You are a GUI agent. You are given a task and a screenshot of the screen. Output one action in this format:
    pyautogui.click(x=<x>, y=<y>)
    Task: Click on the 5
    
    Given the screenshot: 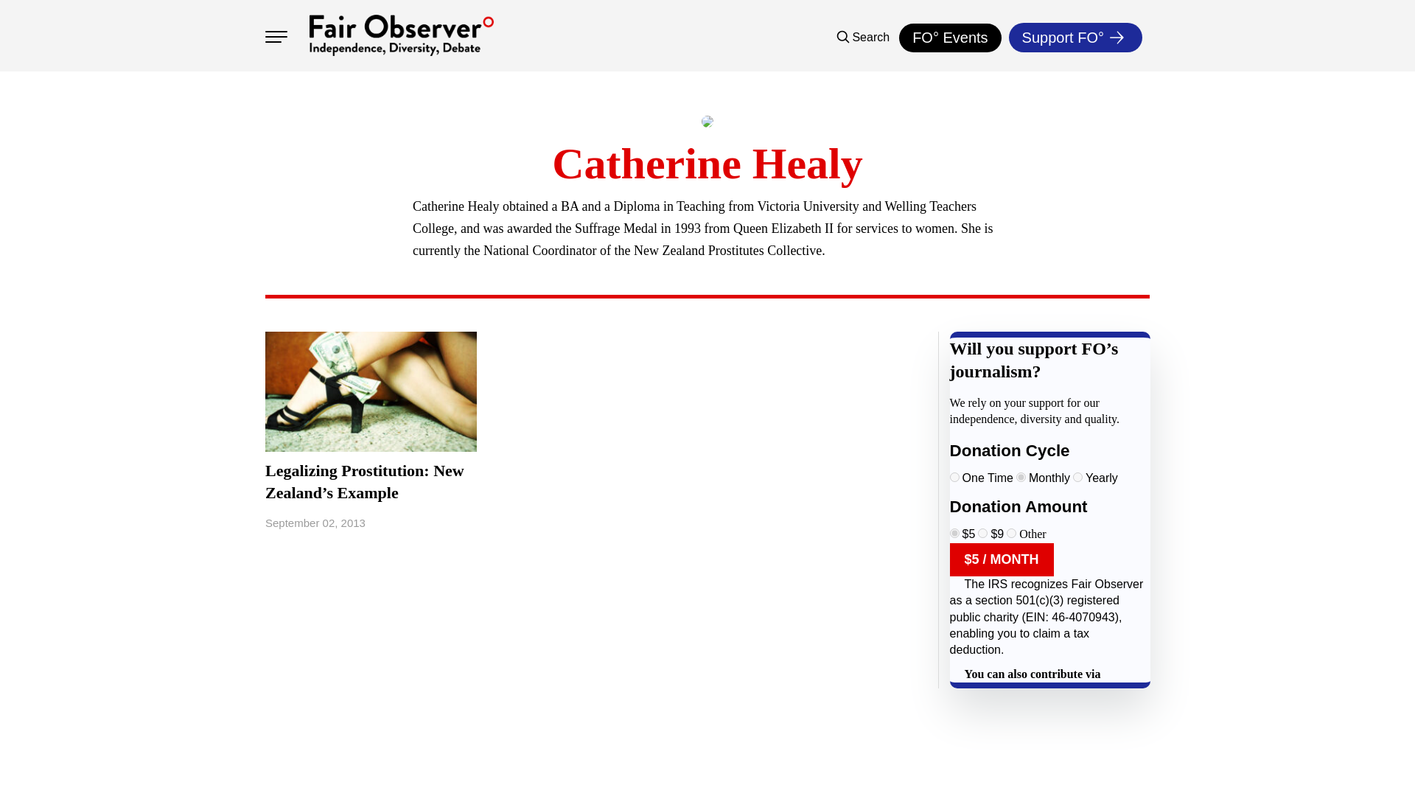 What is the action you would take?
    pyautogui.click(x=954, y=534)
    